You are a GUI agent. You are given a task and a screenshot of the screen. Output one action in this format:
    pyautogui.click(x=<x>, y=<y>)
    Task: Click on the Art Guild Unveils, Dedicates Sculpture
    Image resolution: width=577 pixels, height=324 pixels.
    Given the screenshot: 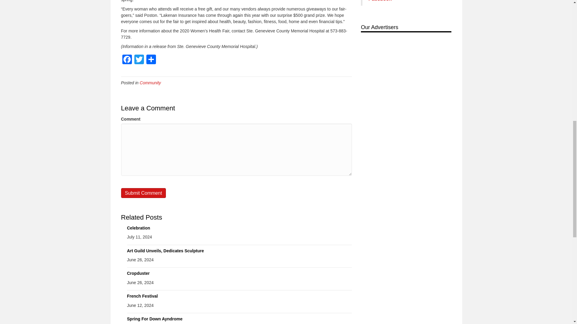 What is the action you would take?
    pyautogui.click(x=165, y=251)
    